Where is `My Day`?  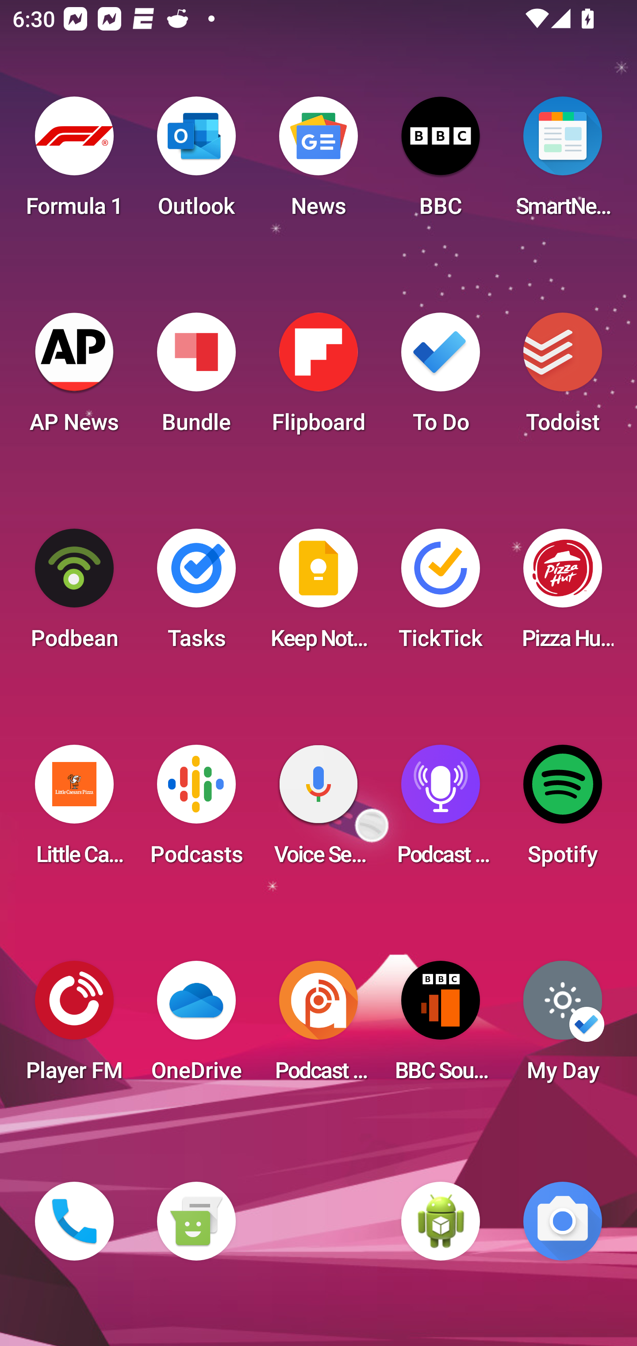 My Day is located at coordinates (563, 1026).